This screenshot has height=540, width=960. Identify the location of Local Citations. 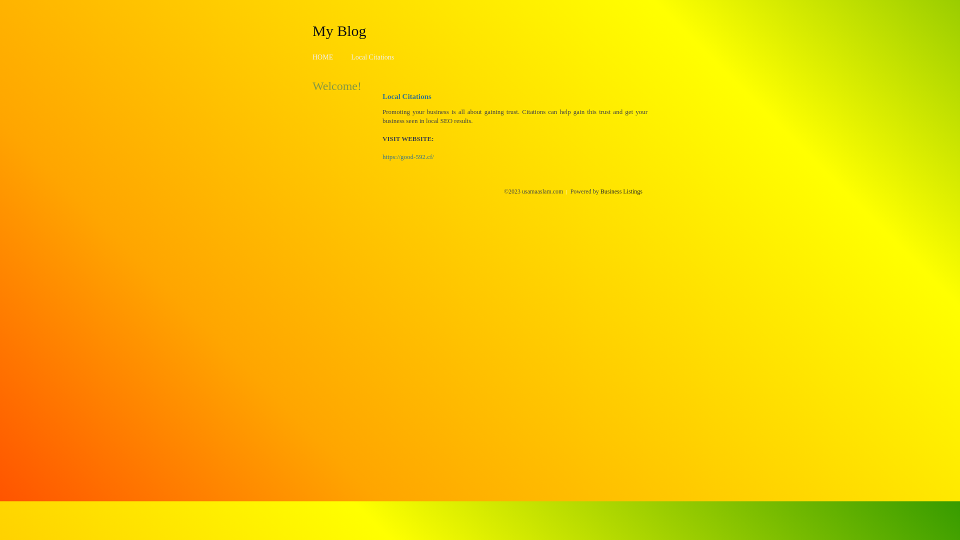
(372, 57).